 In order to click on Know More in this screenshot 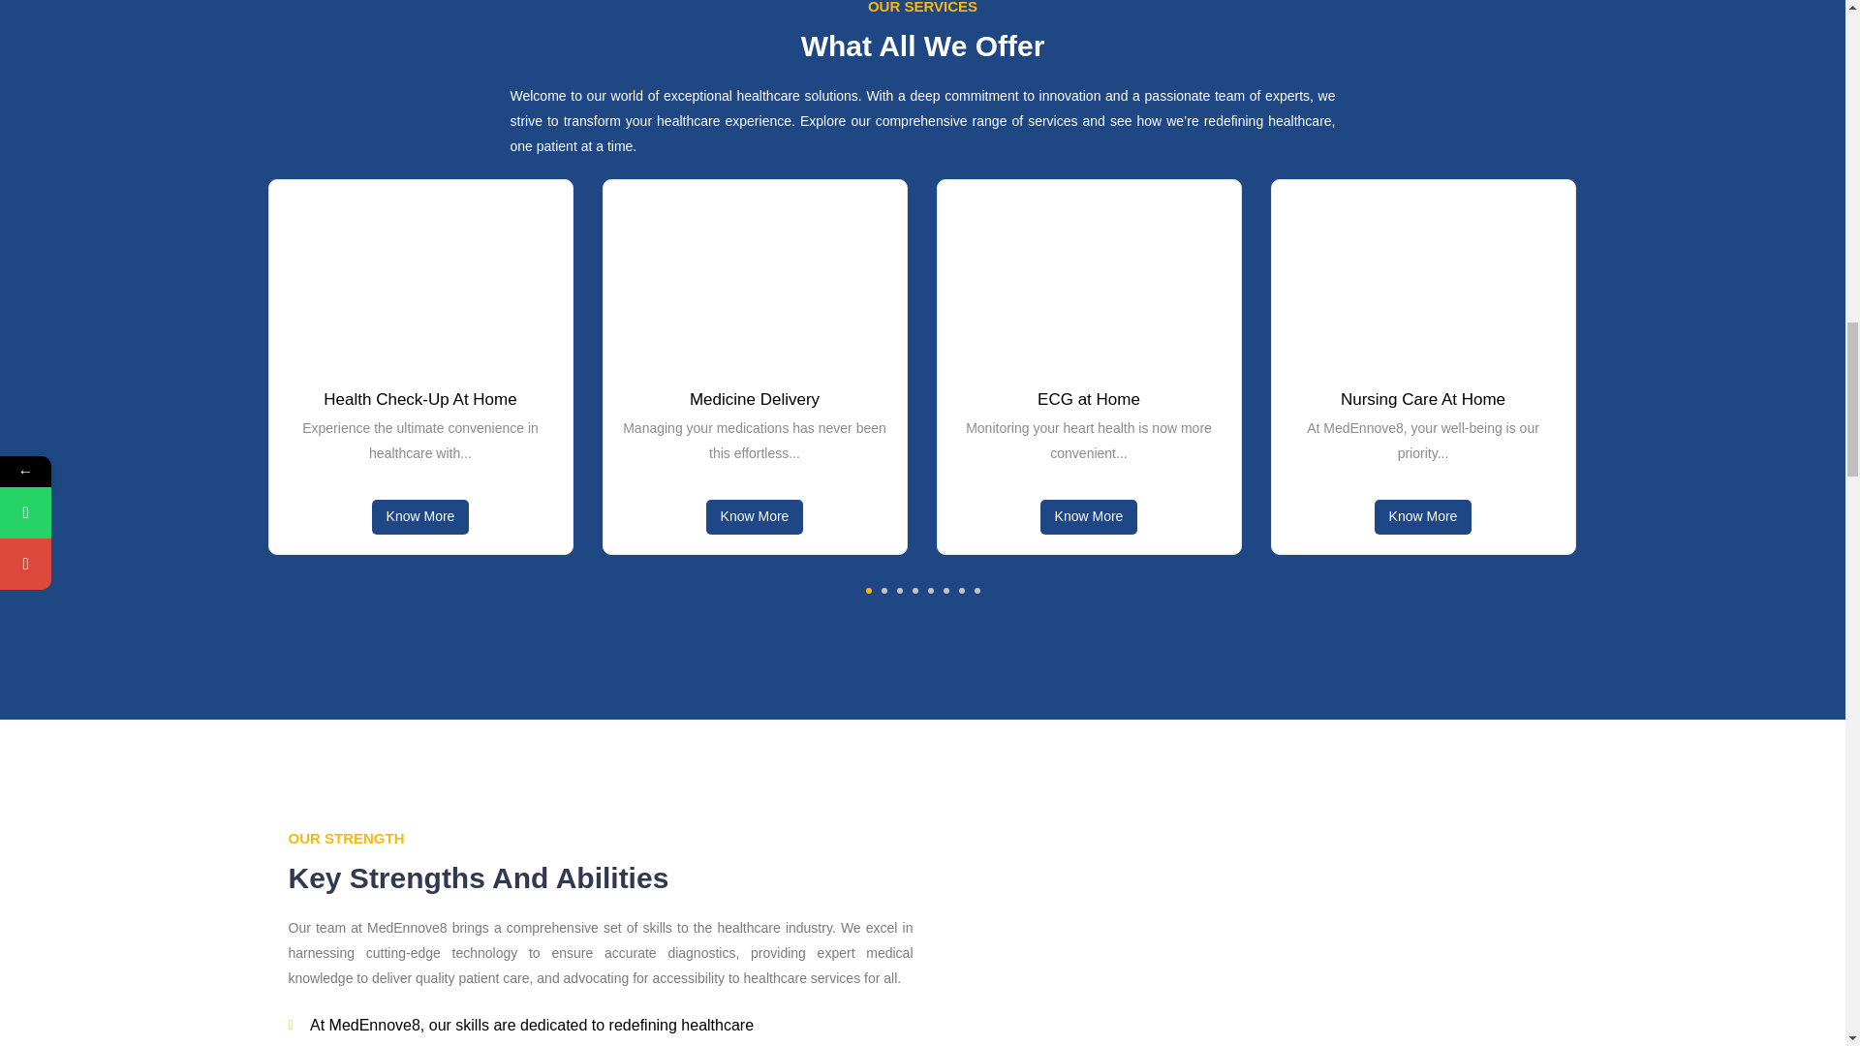, I will do `click(755, 279)`.